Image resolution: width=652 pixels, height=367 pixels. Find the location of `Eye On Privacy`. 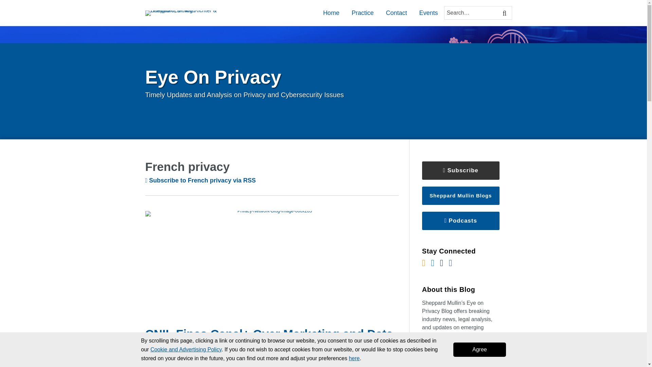

Eye On Privacy is located at coordinates (213, 77).